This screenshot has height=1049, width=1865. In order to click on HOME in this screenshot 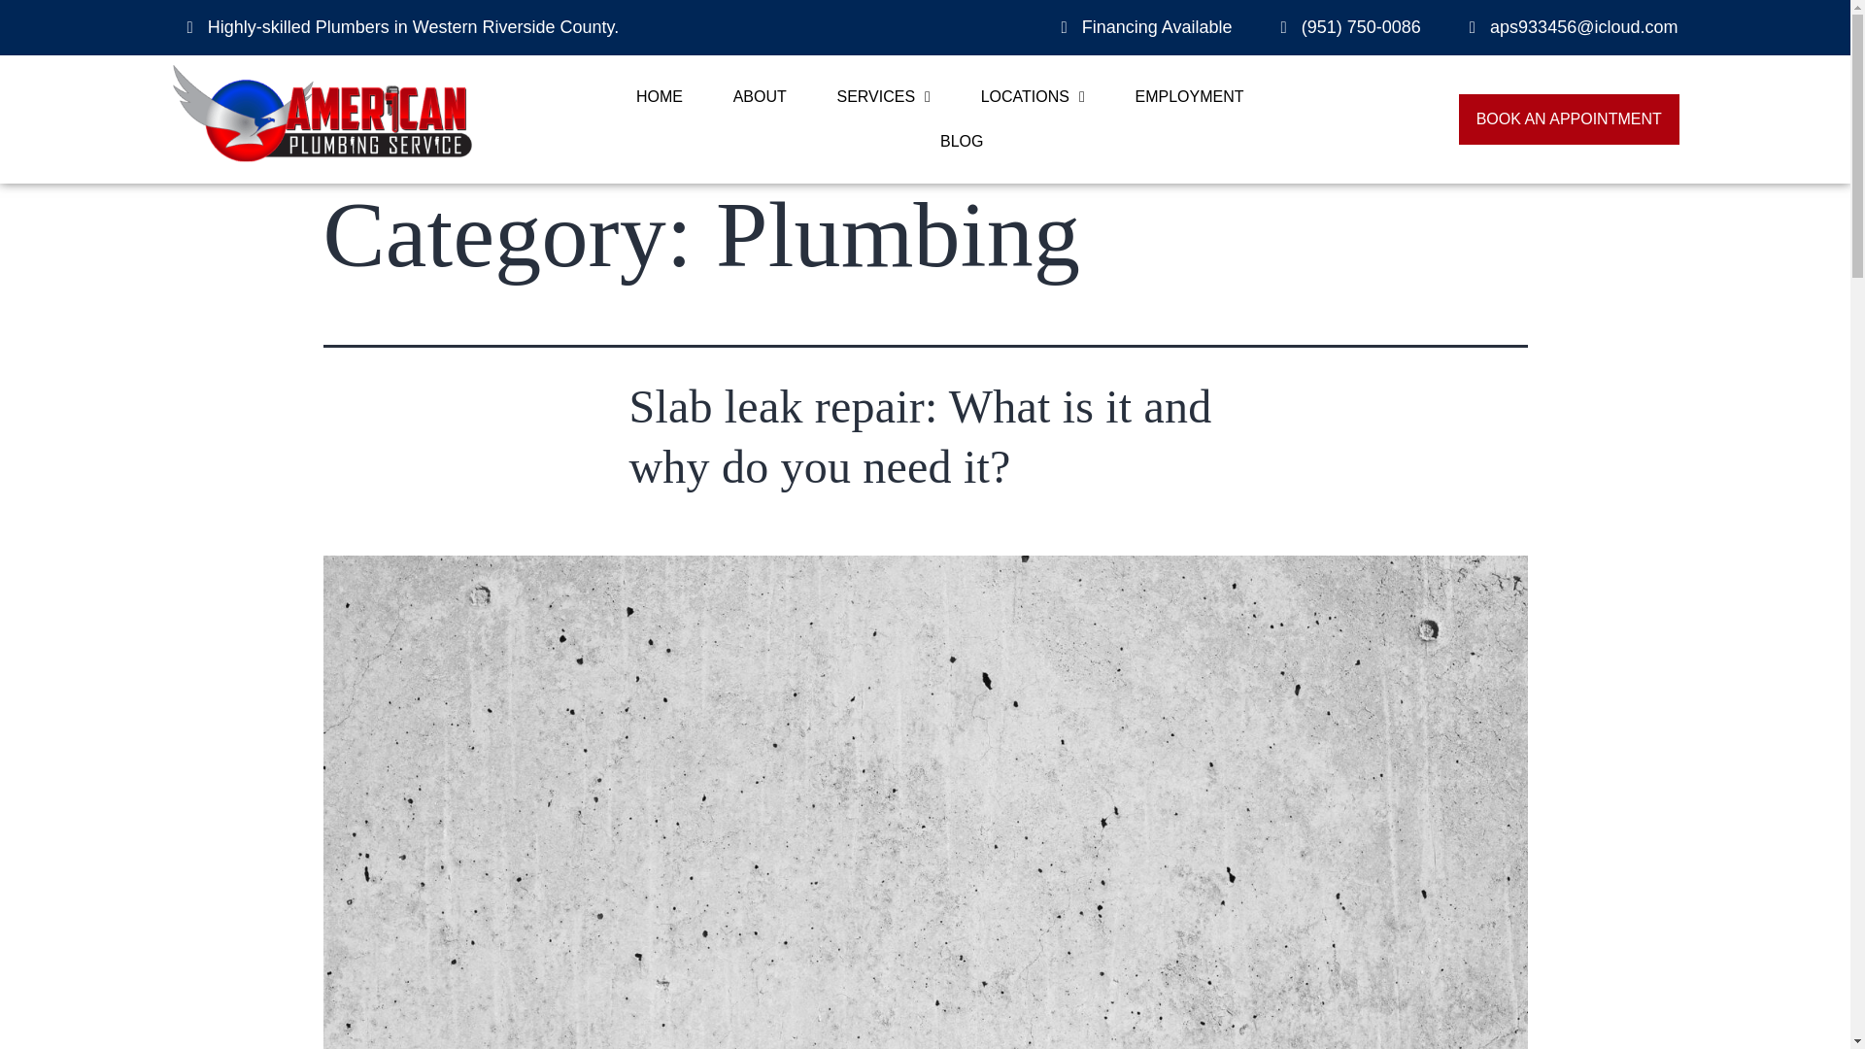, I will do `click(660, 97)`.